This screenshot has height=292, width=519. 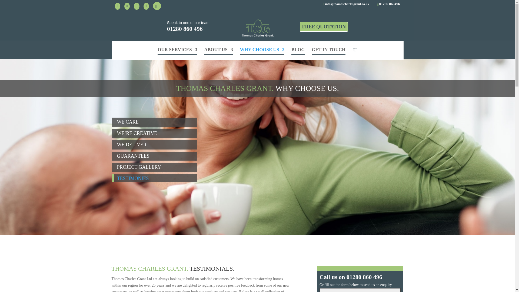 I want to click on 01280 860 496, so click(x=185, y=29).